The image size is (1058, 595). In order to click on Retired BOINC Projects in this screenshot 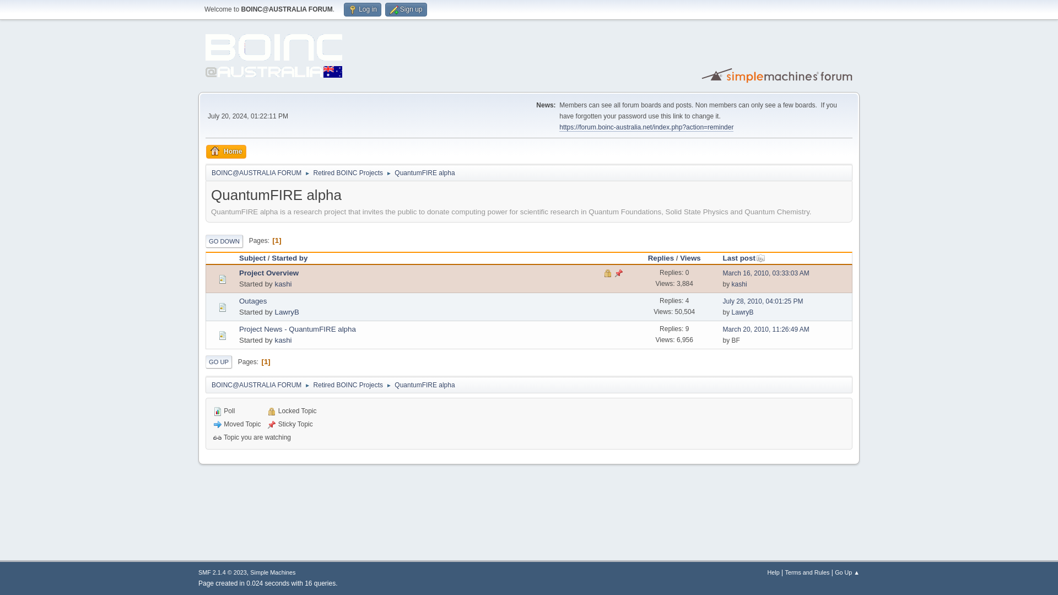, I will do `click(348, 383)`.